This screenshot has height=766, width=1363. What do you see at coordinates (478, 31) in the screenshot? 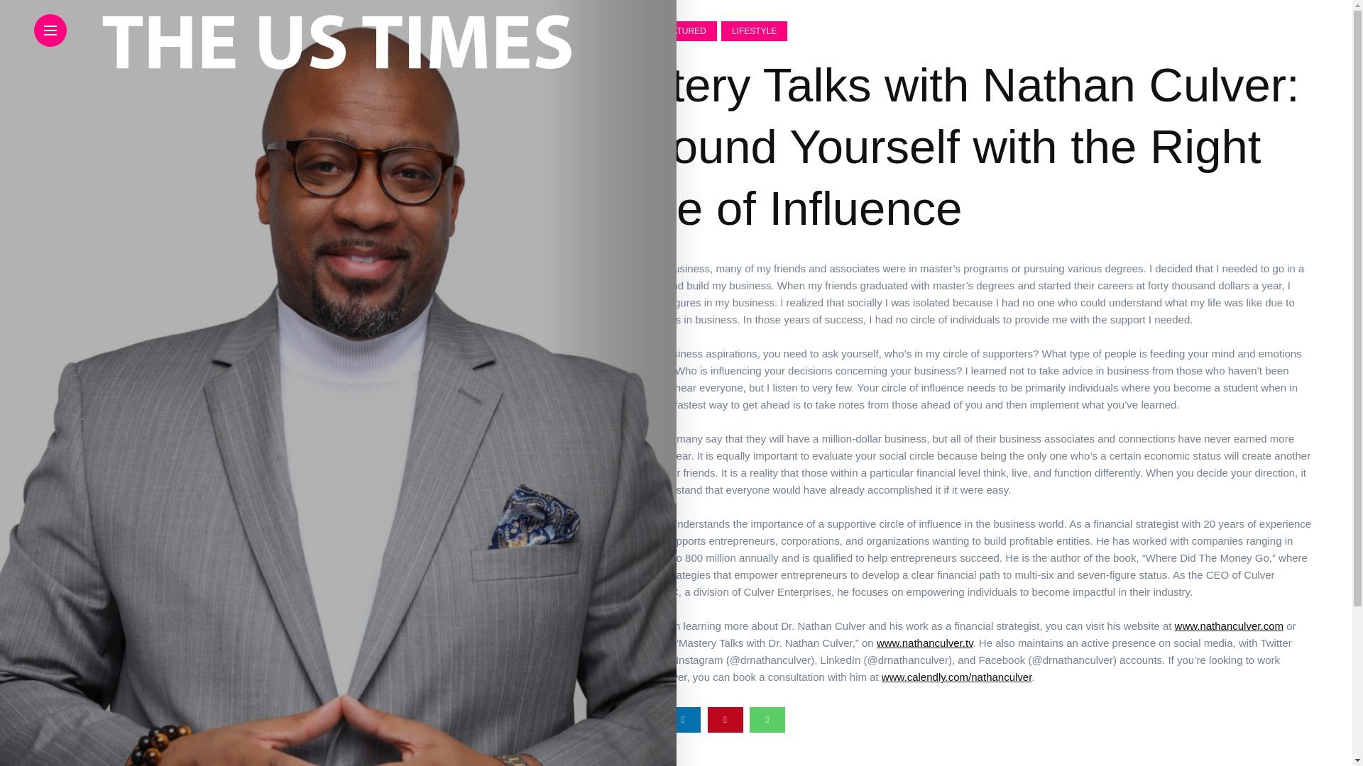
I see `BUSINESS` at bounding box center [478, 31].